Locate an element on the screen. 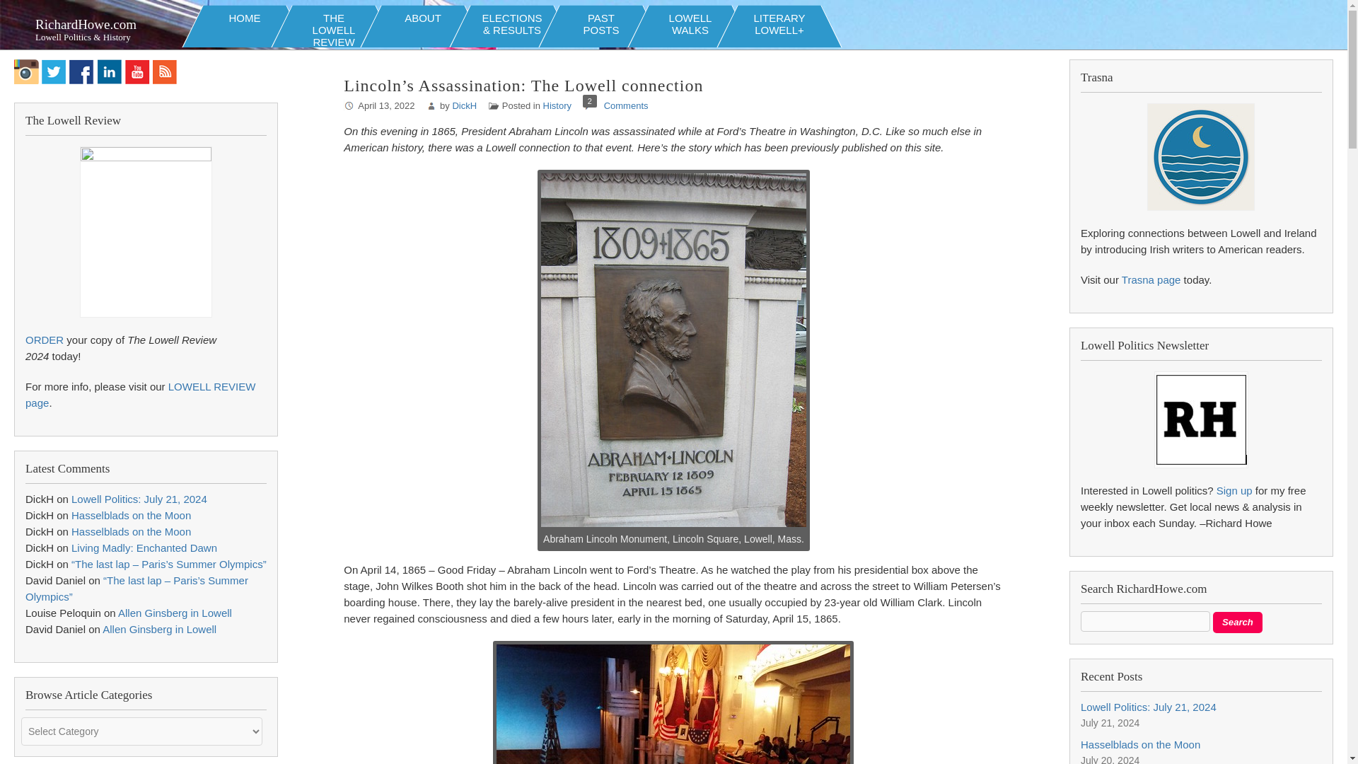 This screenshot has width=1358, height=764. Find Us on Facebook is located at coordinates (26, 71).